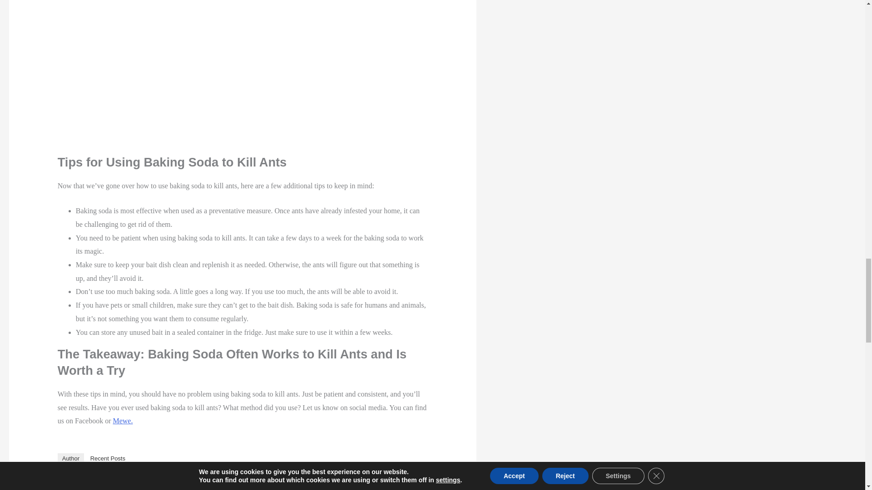 This screenshot has width=872, height=490. I want to click on Author, so click(70, 458).